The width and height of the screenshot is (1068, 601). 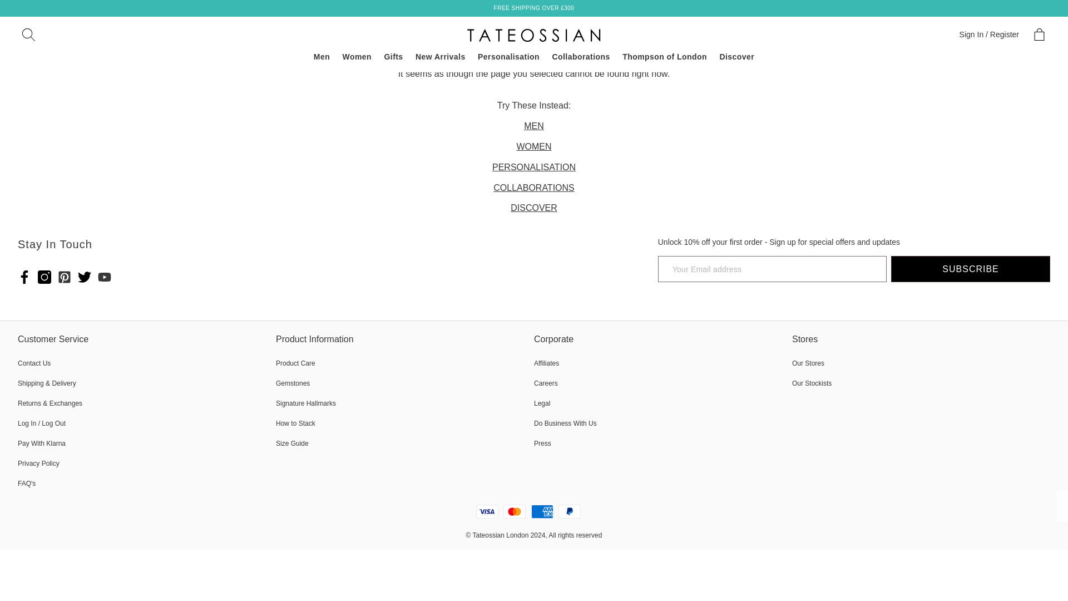 What do you see at coordinates (322, 57) in the screenshot?
I see `Men` at bounding box center [322, 57].